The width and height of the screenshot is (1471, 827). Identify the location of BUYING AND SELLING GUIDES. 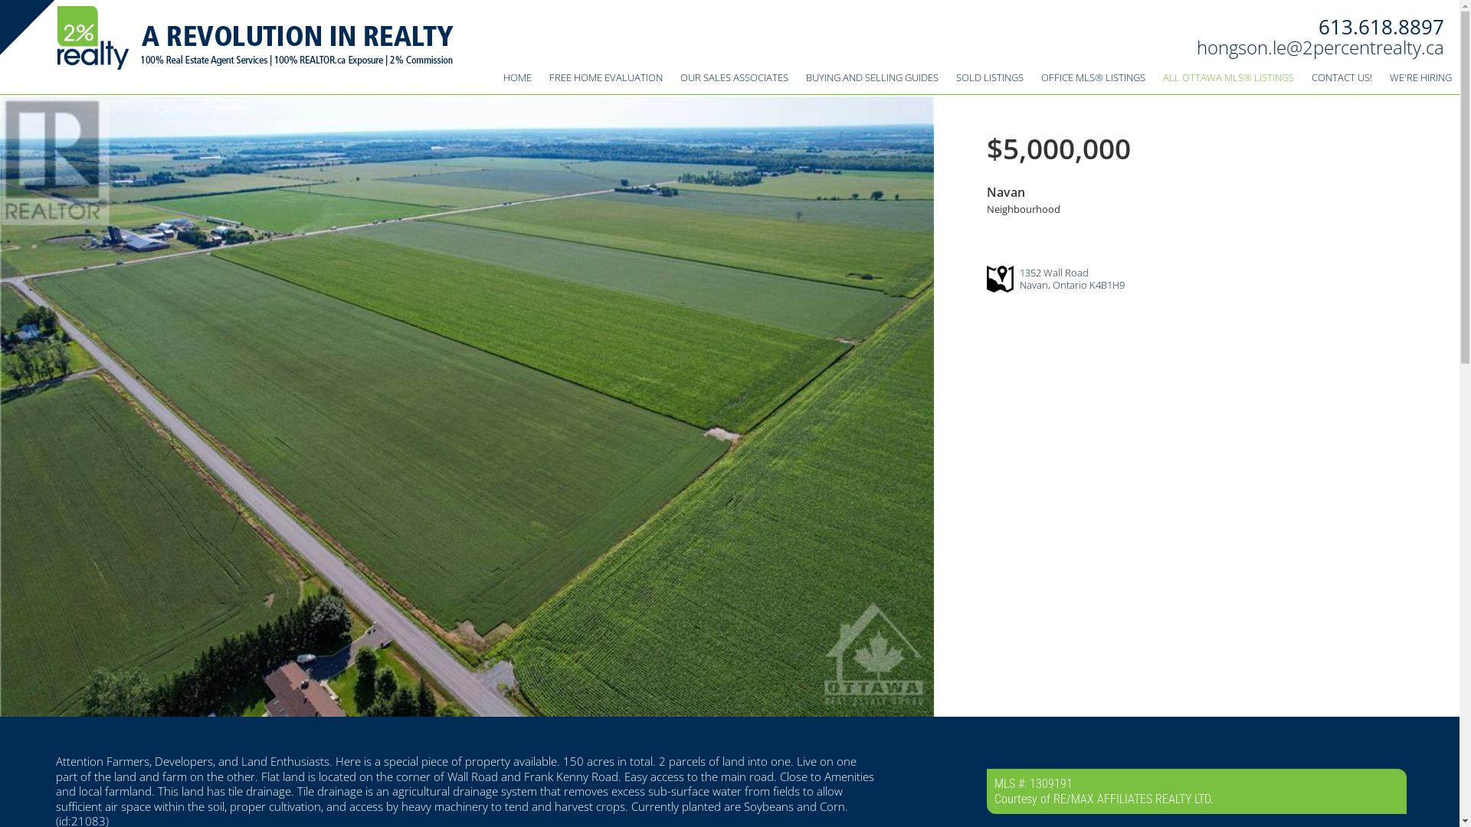
(872, 78).